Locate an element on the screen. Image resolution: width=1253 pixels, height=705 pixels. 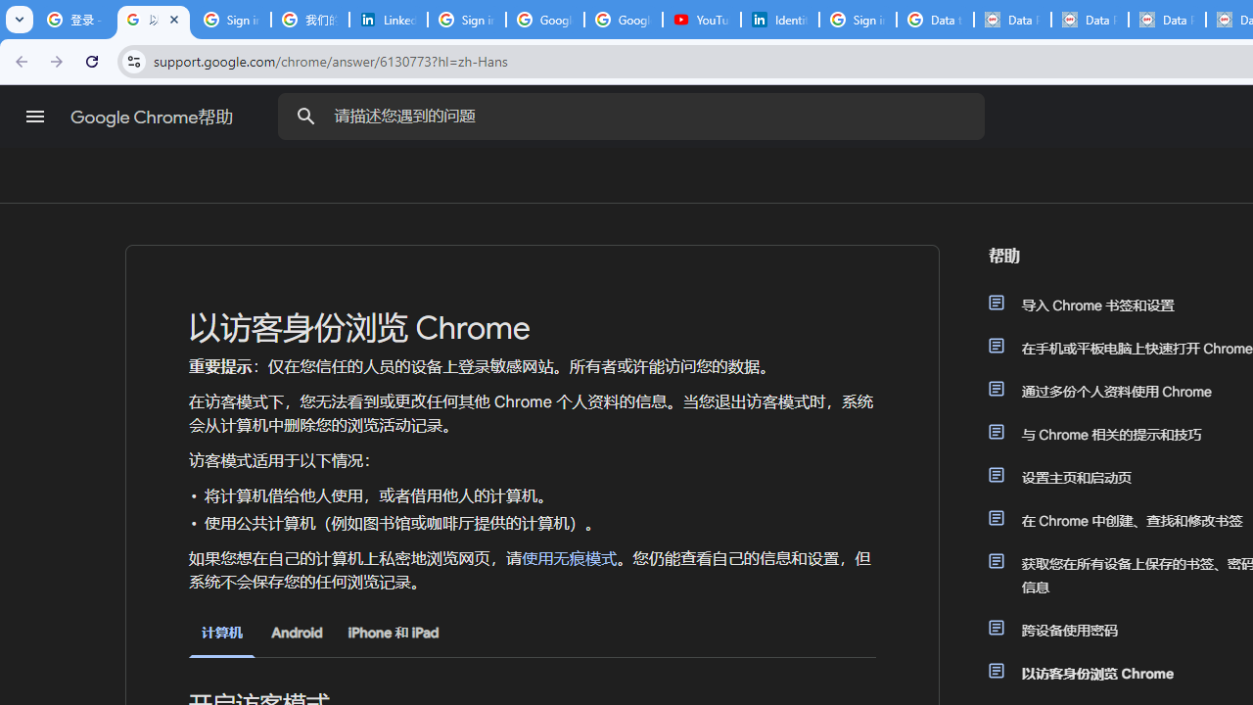
Data Privacy Framework is located at coordinates (1090, 20).